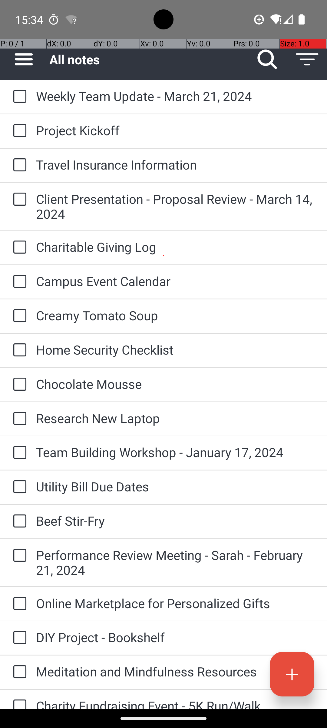 This screenshot has height=728, width=327. What do you see at coordinates (18, 699) in the screenshot?
I see `to-do: Charity Fundraising Event - 5K Run/Walk` at bounding box center [18, 699].